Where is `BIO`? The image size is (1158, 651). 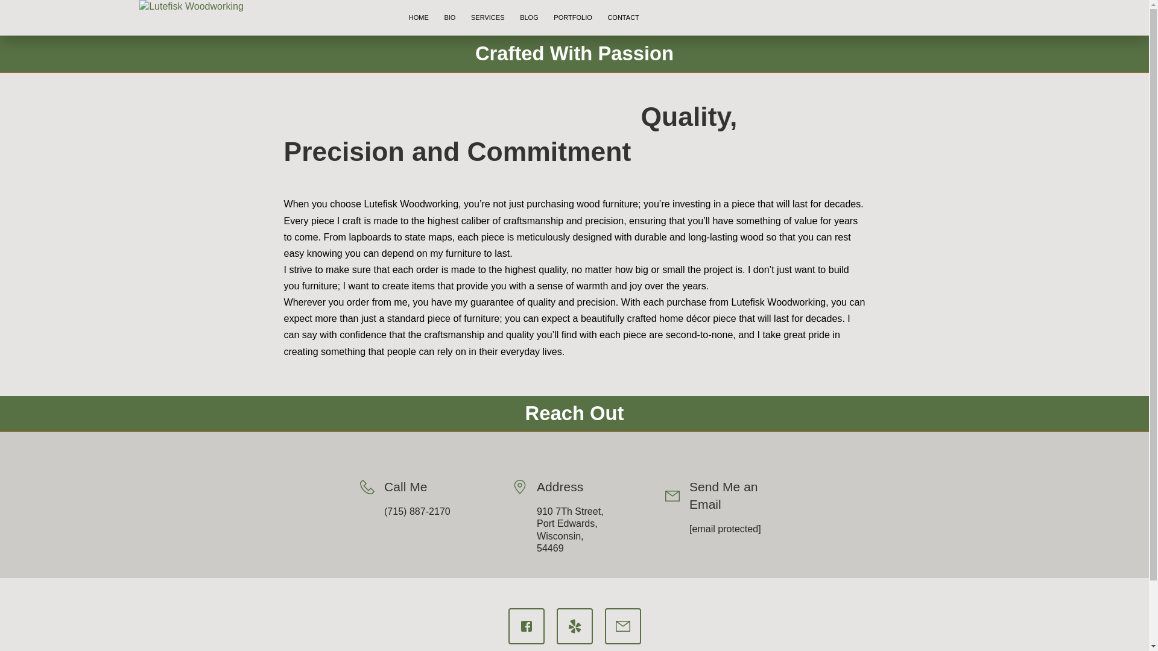
BIO is located at coordinates (450, 18).